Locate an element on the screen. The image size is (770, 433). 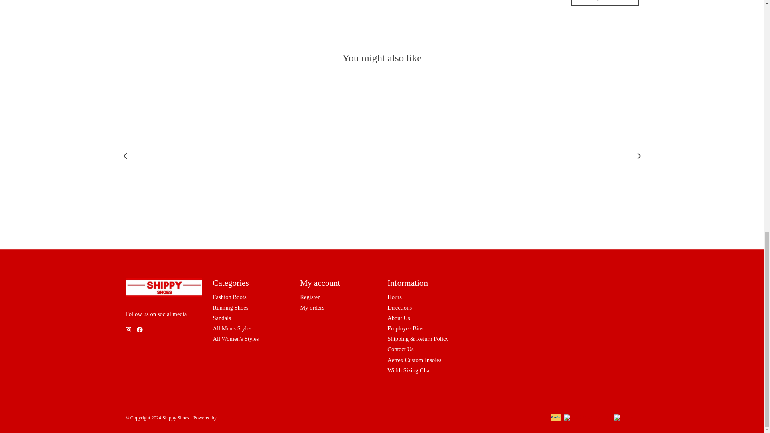
About Us is located at coordinates (399, 318).